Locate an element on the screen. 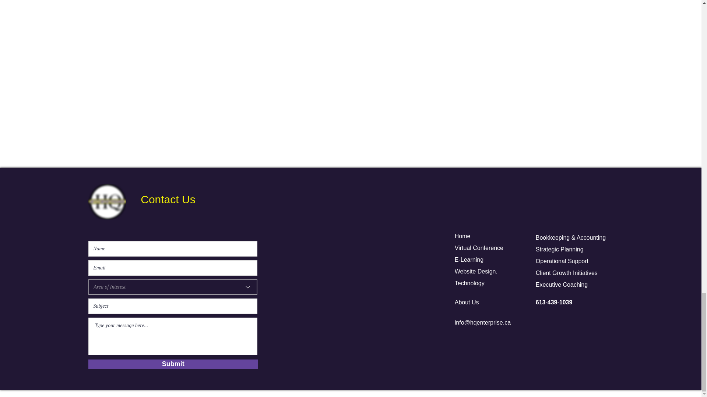  Submit is located at coordinates (173, 364).